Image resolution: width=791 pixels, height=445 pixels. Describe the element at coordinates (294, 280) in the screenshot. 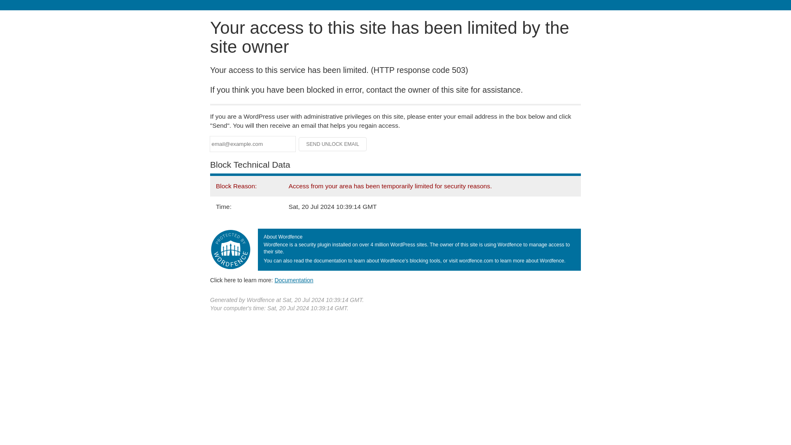

I see `Documentation` at that location.